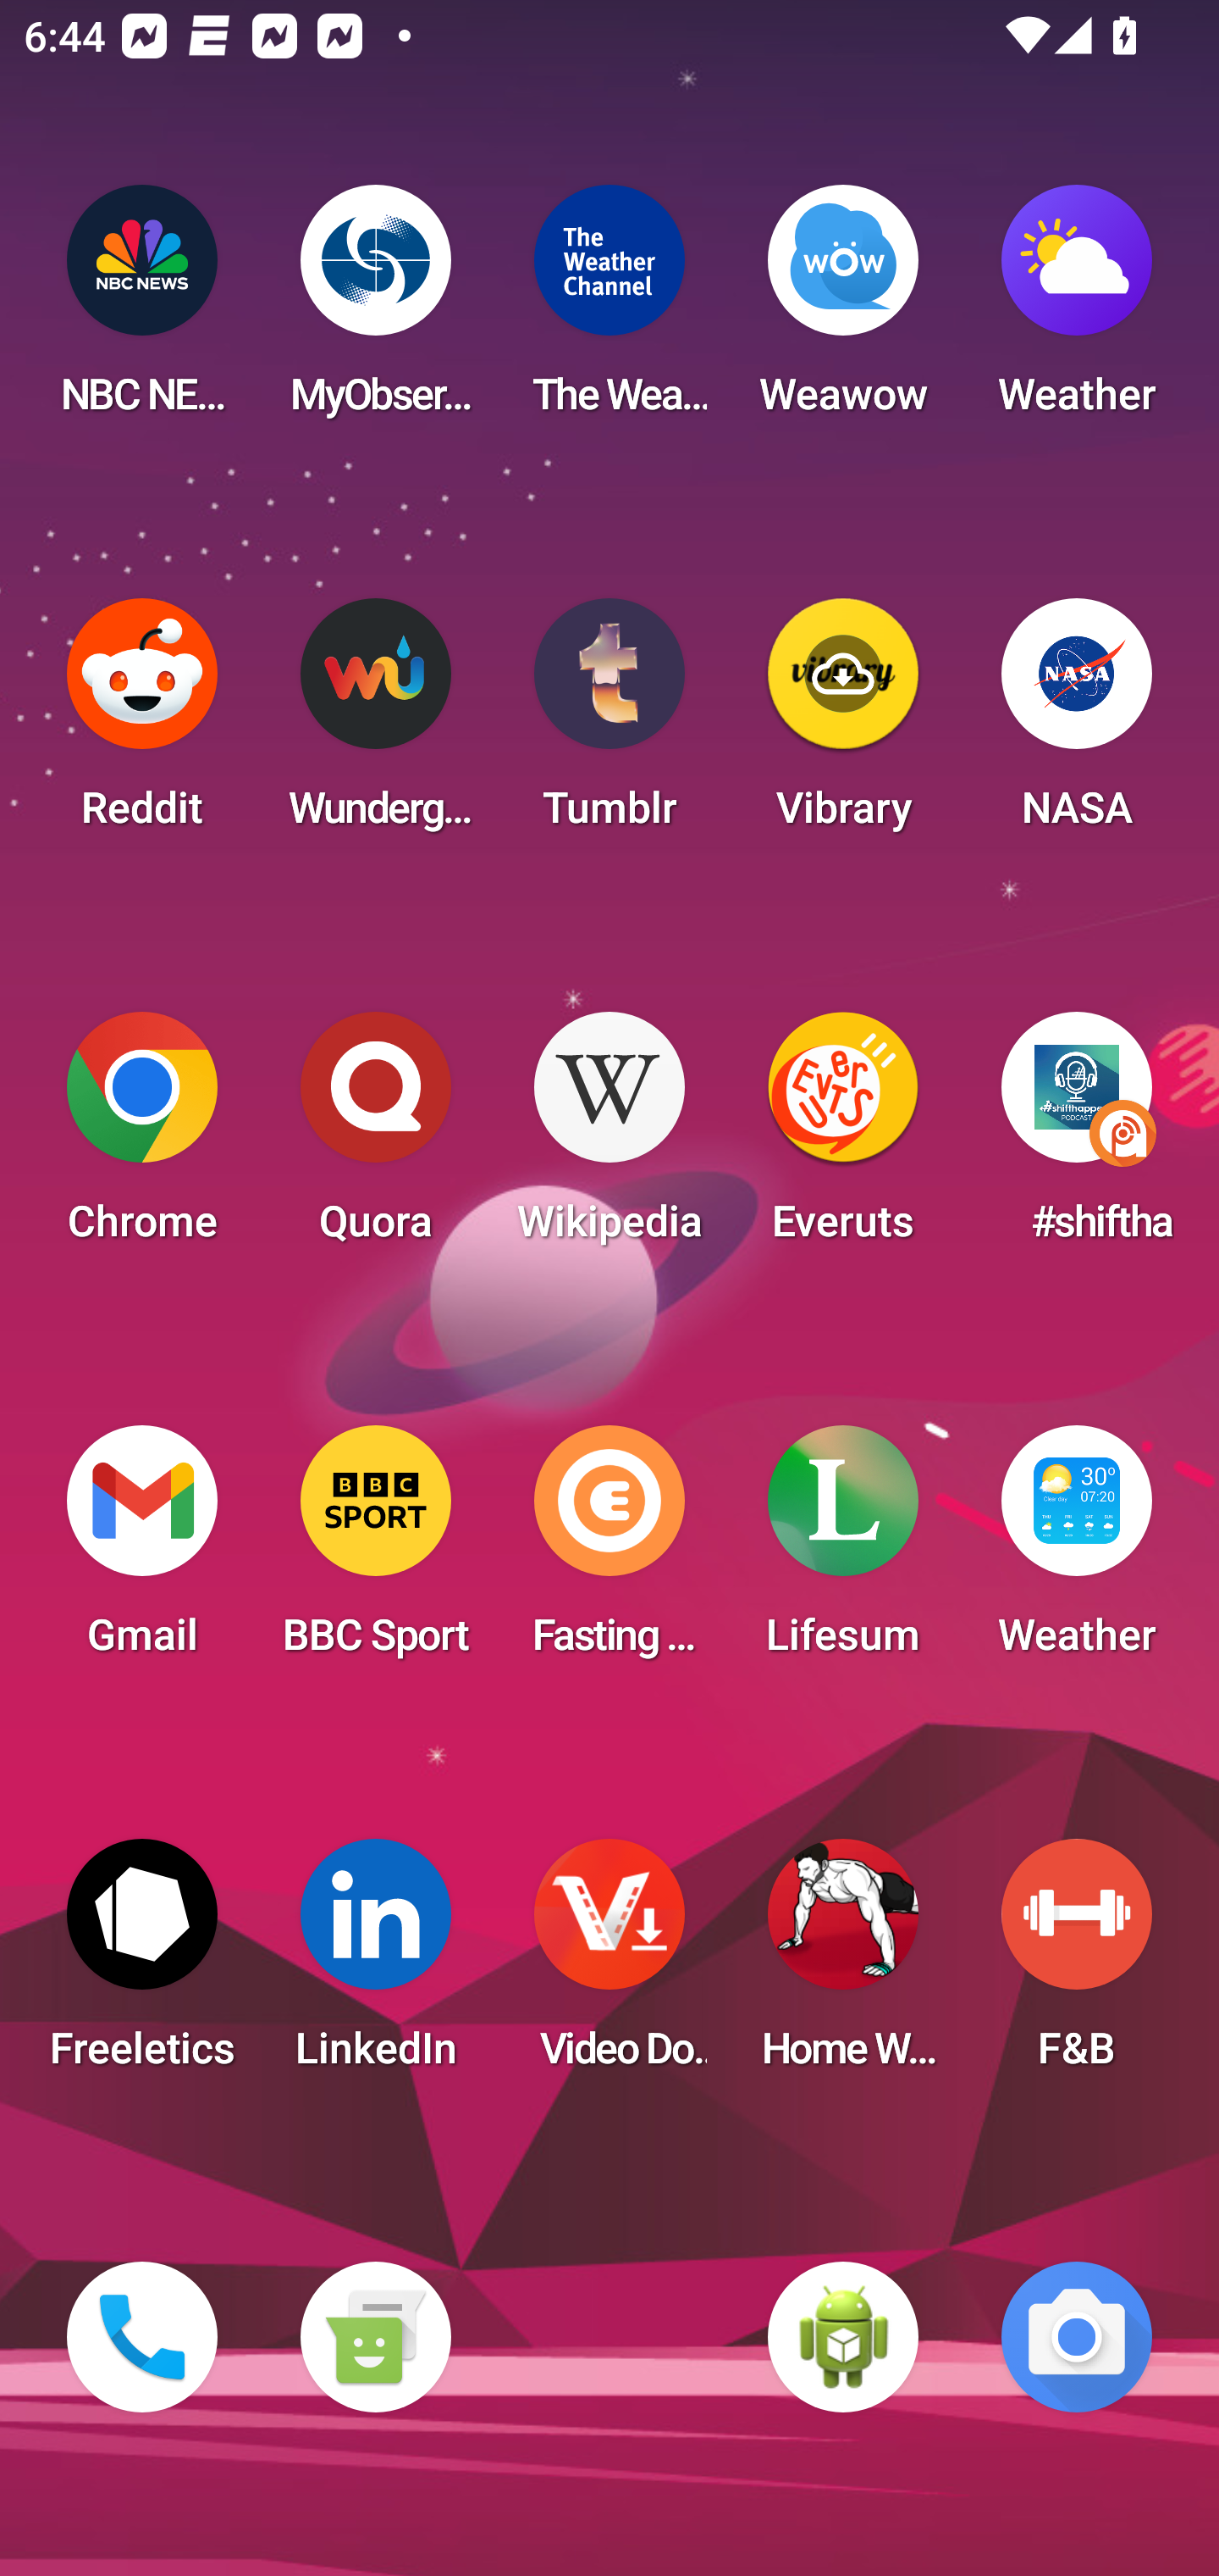  I want to click on F&B, so click(1077, 1964).